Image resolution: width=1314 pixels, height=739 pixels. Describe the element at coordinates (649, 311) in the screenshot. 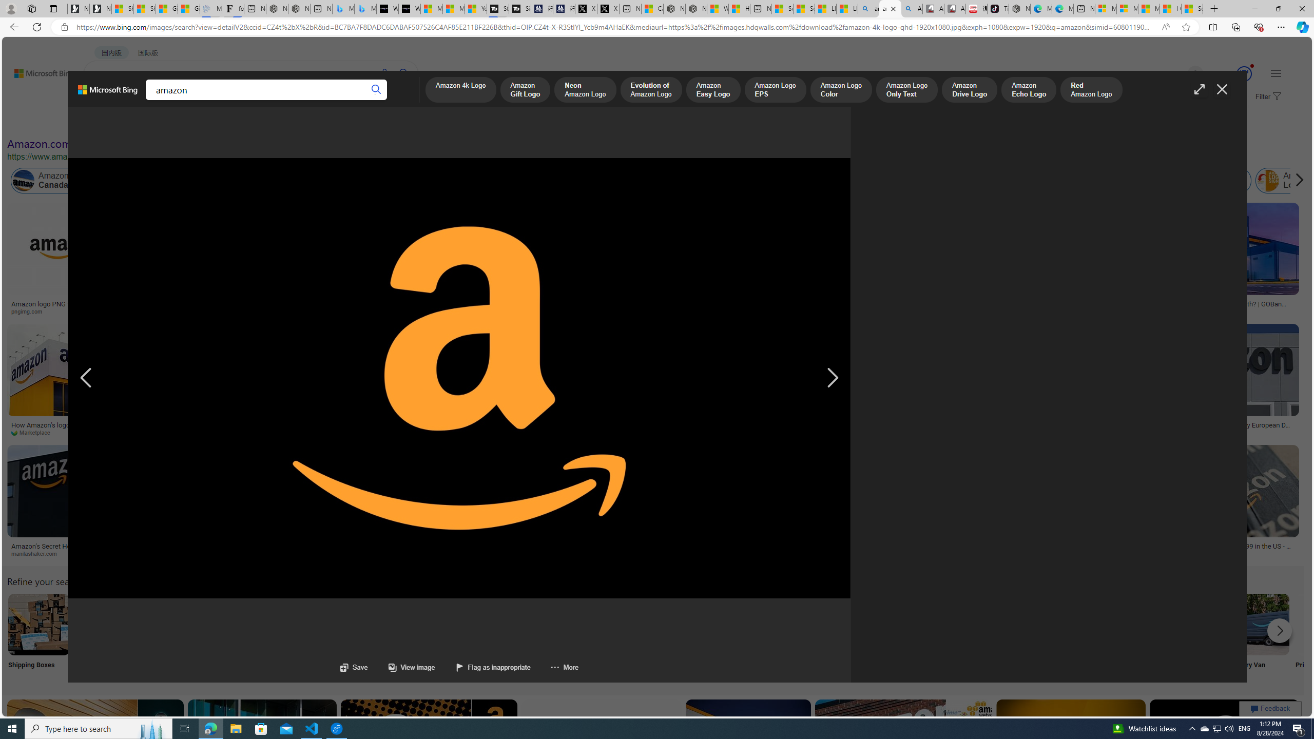

I see `logopng.com.br` at that location.